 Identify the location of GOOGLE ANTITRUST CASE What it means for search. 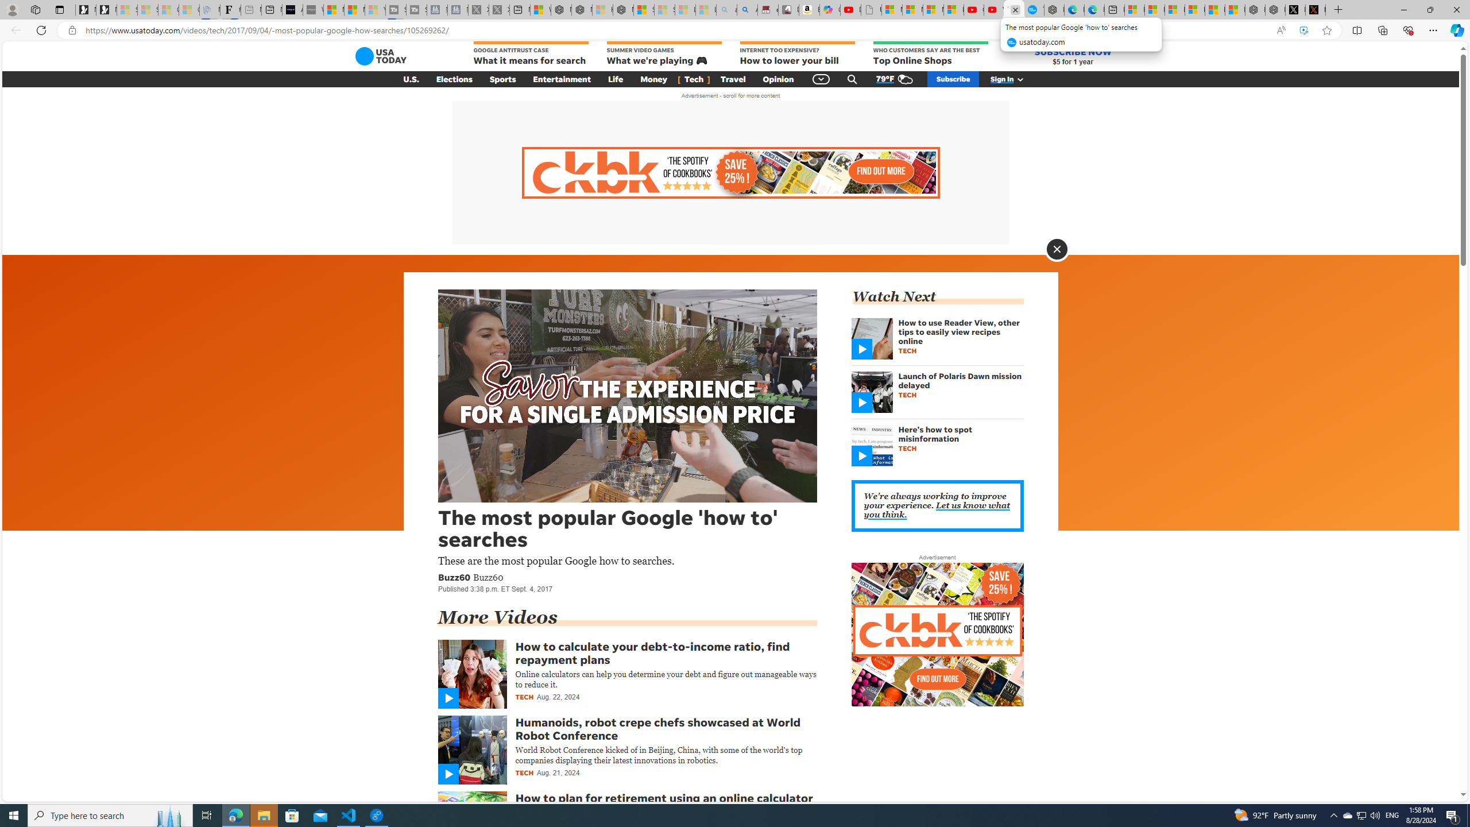
(531, 54).